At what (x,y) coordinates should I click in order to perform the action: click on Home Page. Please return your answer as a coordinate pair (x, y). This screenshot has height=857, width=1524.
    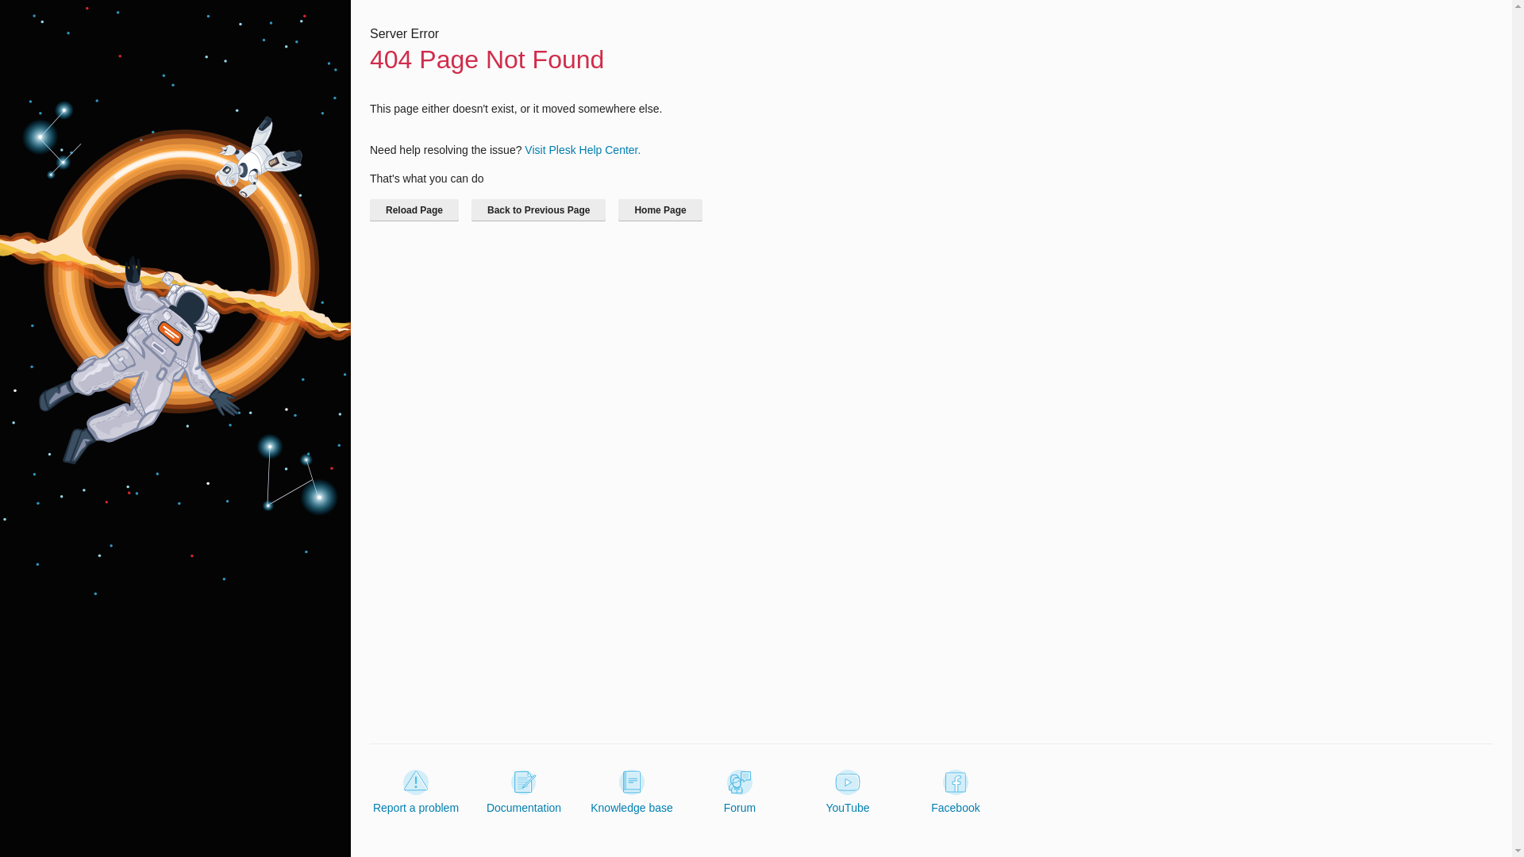
    Looking at the image, I should click on (660, 209).